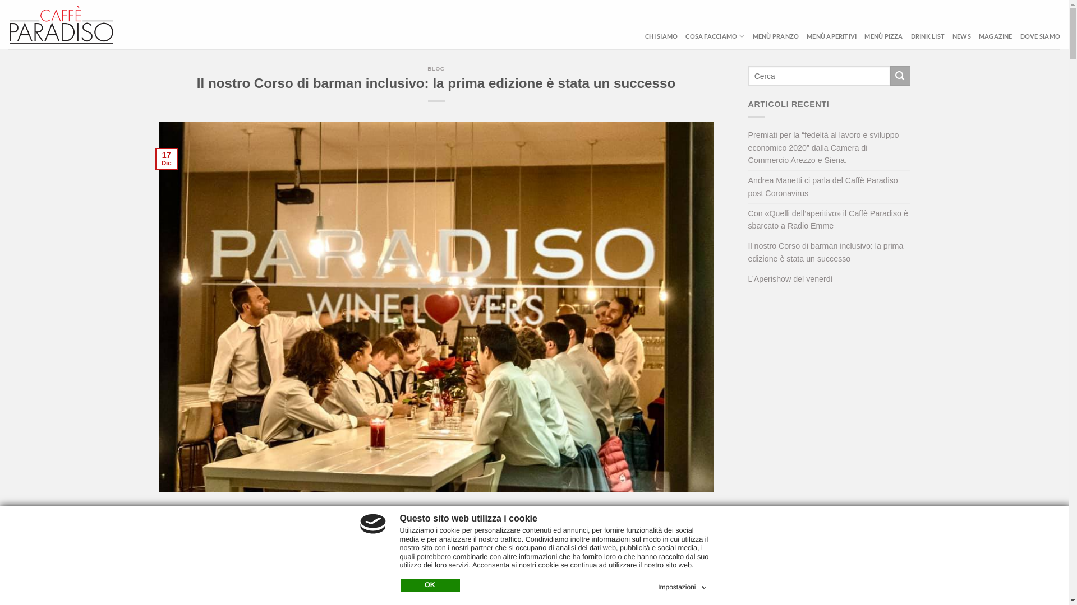 Image resolution: width=1077 pixels, height=605 pixels. Describe the element at coordinates (661, 36) in the screenshot. I see `CHI SIAMO` at that location.